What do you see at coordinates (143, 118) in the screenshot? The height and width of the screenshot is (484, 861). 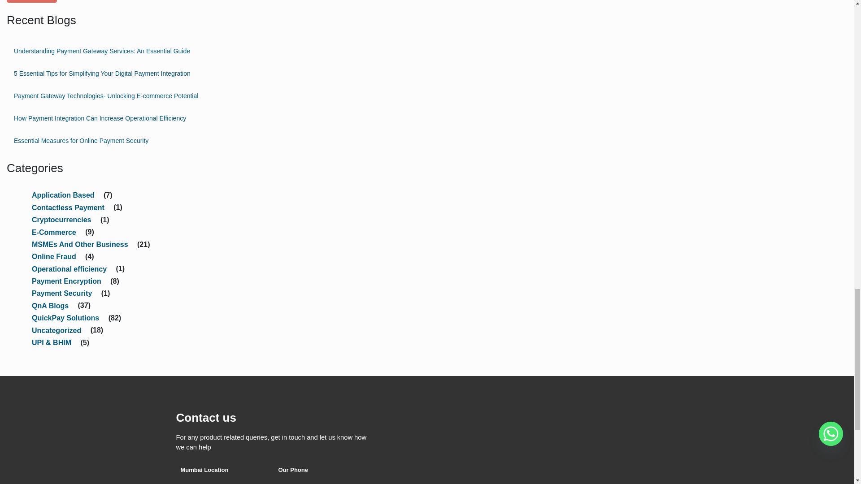 I see `How Payment Integration Can Increase Operational Efficiency` at bounding box center [143, 118].